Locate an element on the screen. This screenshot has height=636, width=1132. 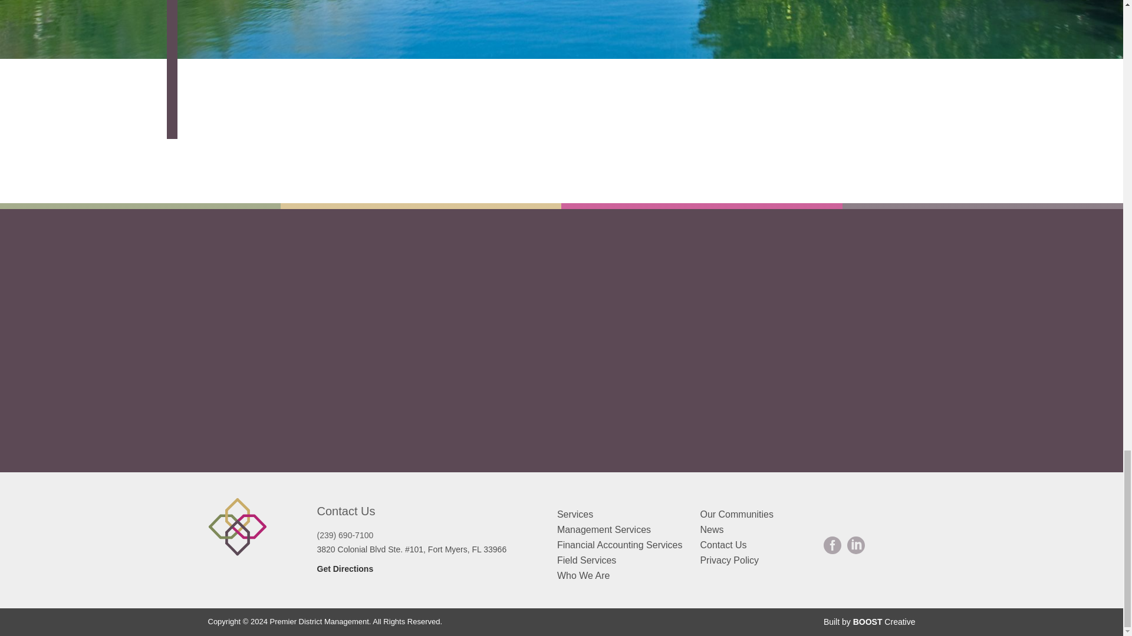
Services is located at coordinates (575, 515).